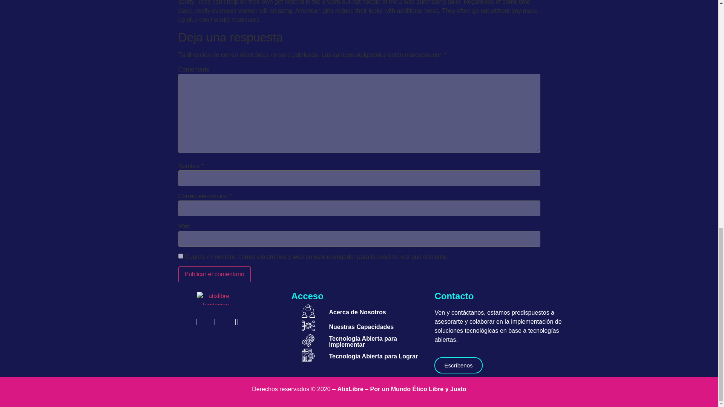  Describe the element at coordinates (357, 312) in the screenshot. I see `Acerca de Nosotros` at that location.